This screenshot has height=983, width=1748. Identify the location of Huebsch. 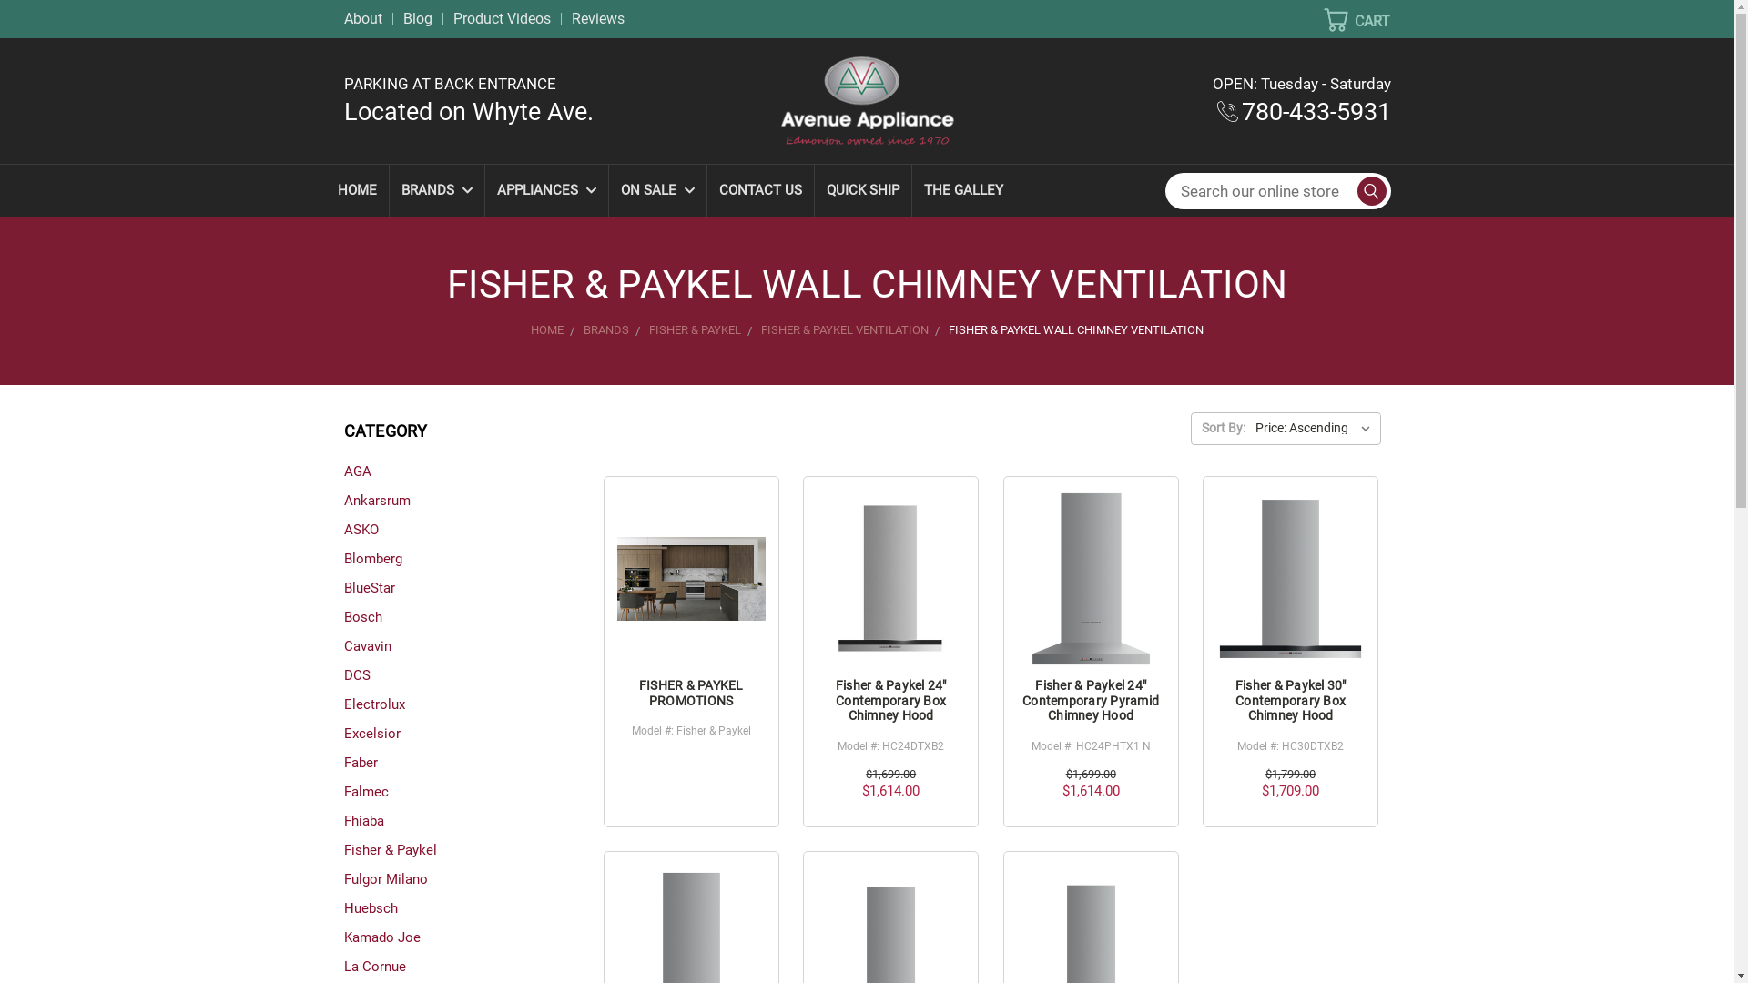
(454, 908).